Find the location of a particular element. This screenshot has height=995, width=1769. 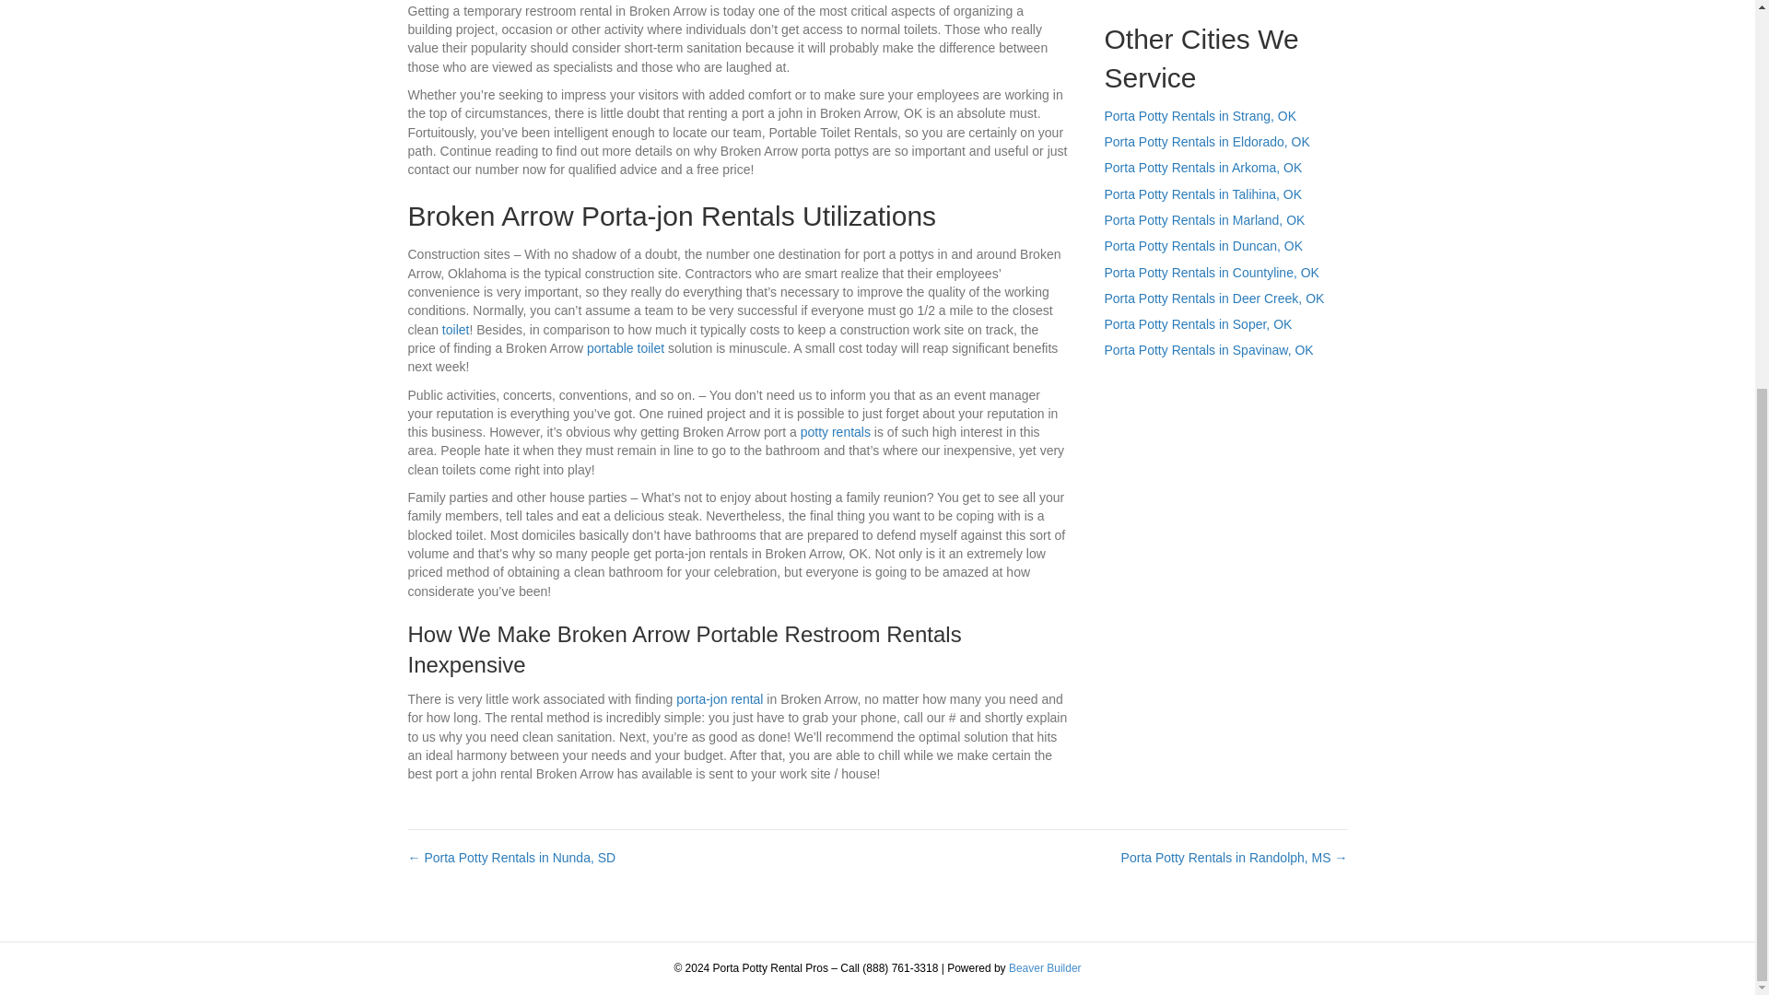

Porta Potty Rentals in Deer Creek, OK is located at coordinates (1213, 298).